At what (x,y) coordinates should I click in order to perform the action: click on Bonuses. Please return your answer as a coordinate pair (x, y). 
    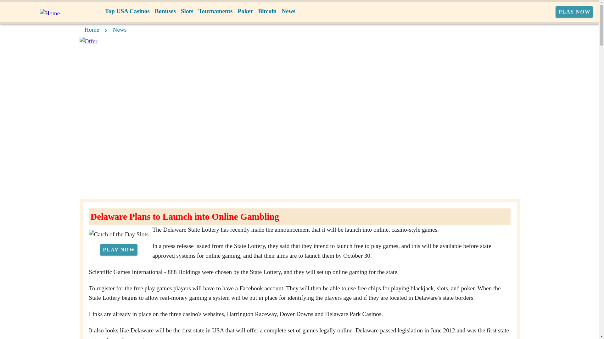
    Looking at the image, I should click on (165, 11).